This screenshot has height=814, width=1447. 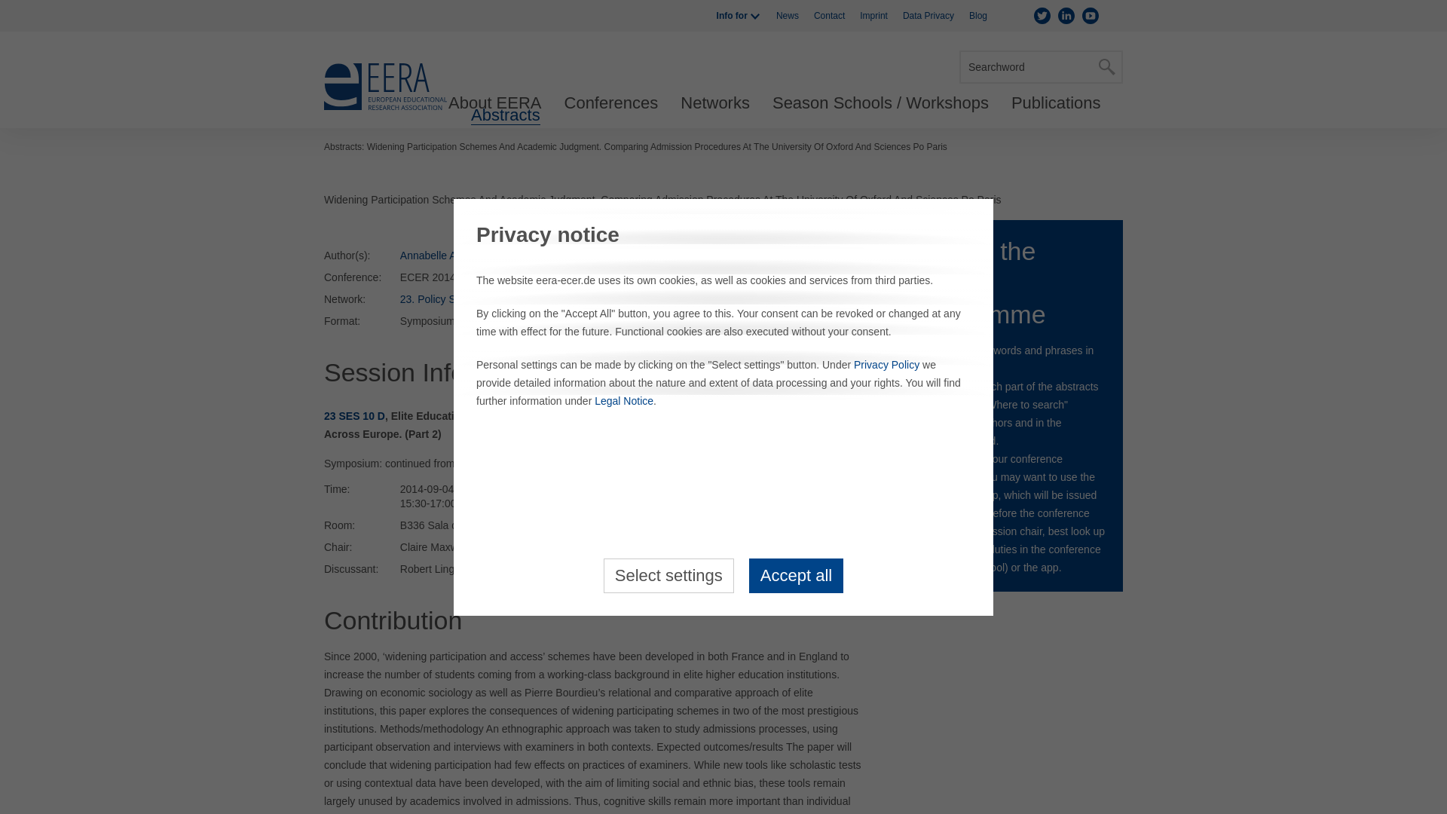 I want to click on Search, so click(x=1106, y=66).